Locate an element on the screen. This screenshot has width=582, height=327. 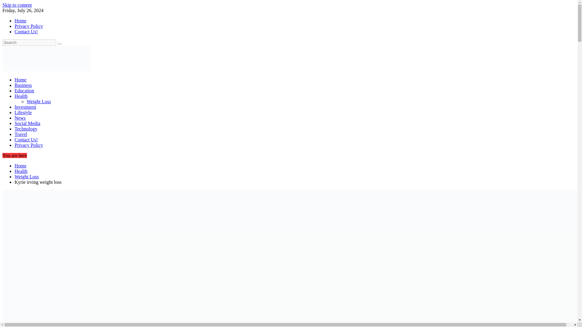
Lifestyle is located at coordinates (23, 112).